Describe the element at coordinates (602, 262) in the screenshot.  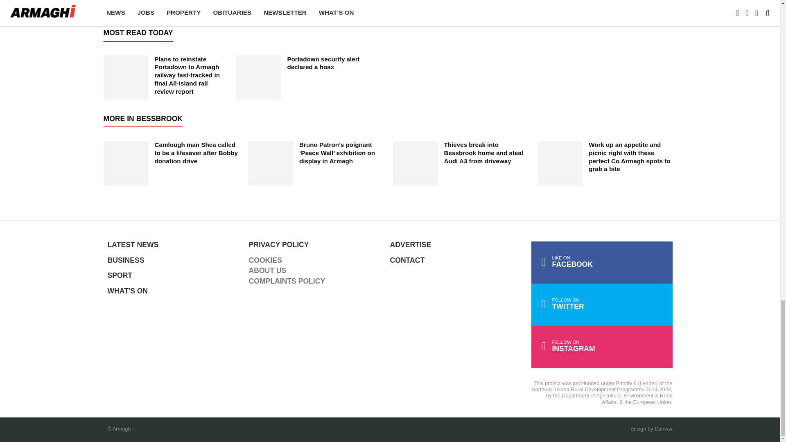
I see `Facebook` at that location.